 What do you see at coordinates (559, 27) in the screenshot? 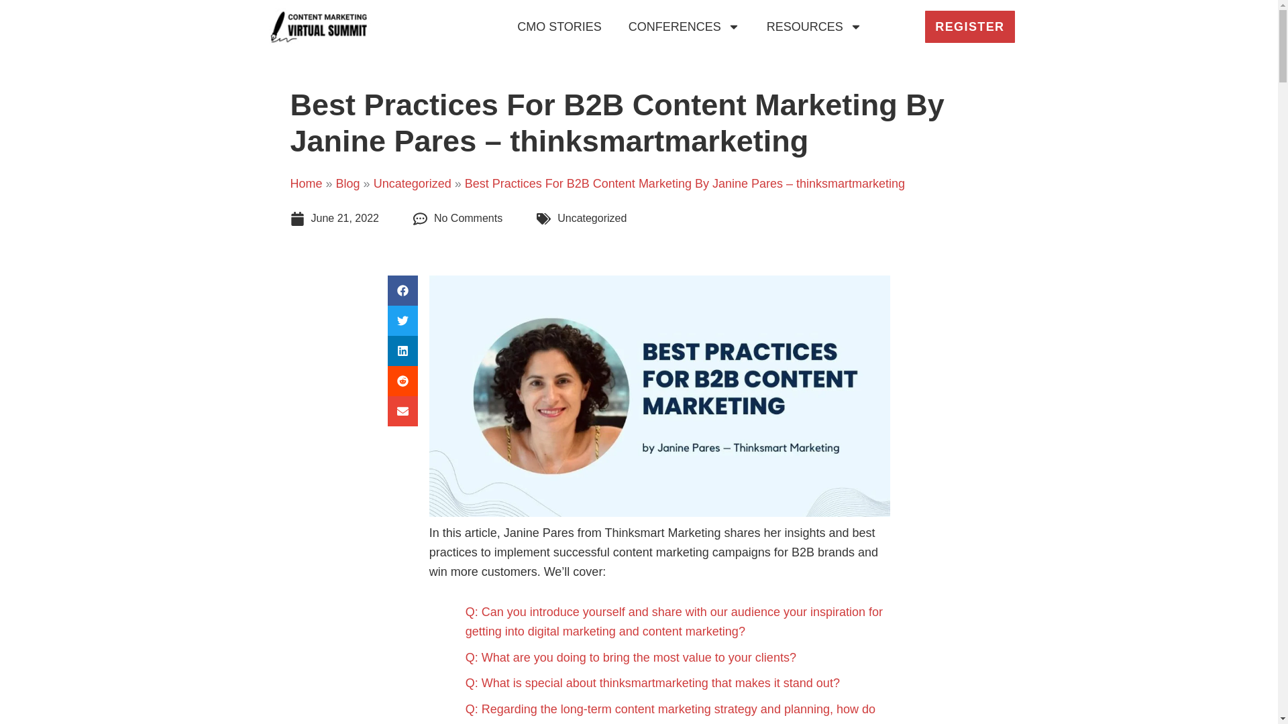
I see `CMO STORIES` at bounding box center [559, 27].